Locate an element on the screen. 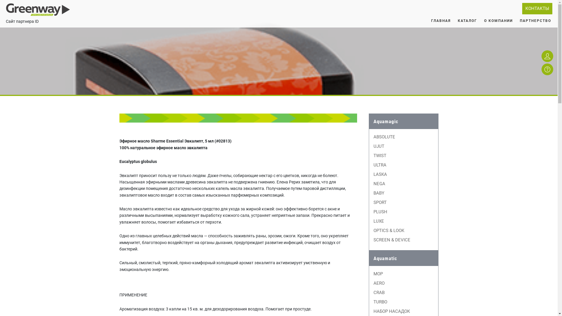  OPTICS & LOOK is located at coordinates (389, 231).